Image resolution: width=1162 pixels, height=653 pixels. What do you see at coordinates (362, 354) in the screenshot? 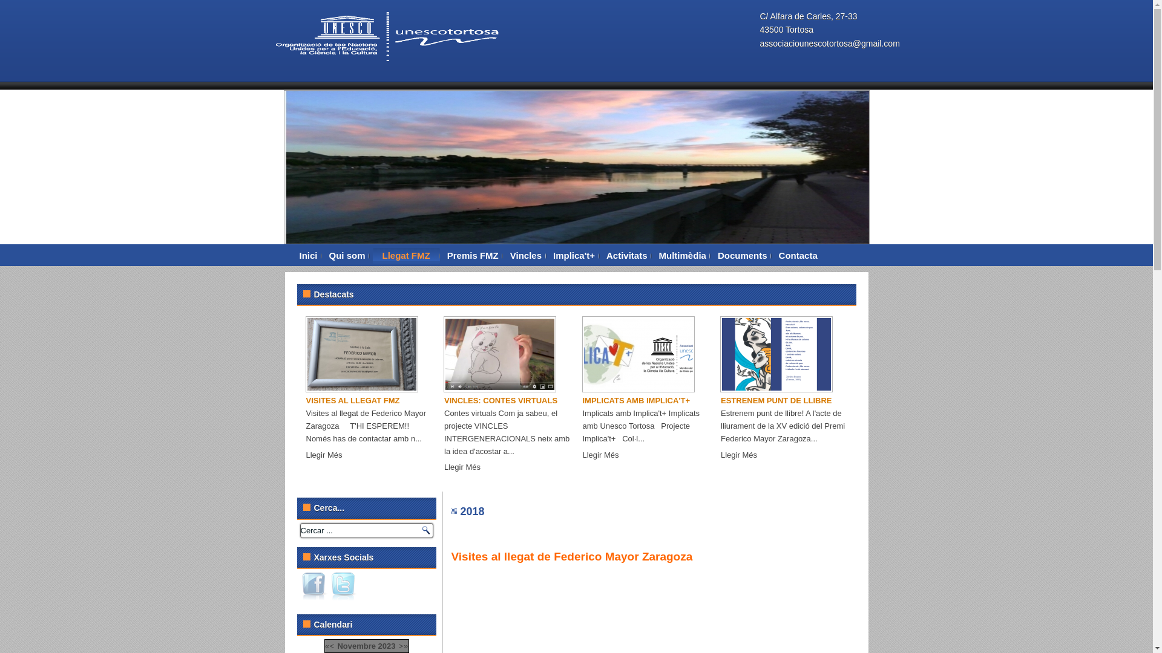
I see `Visites al llegat FMZ` at bounding box center [362, 354].